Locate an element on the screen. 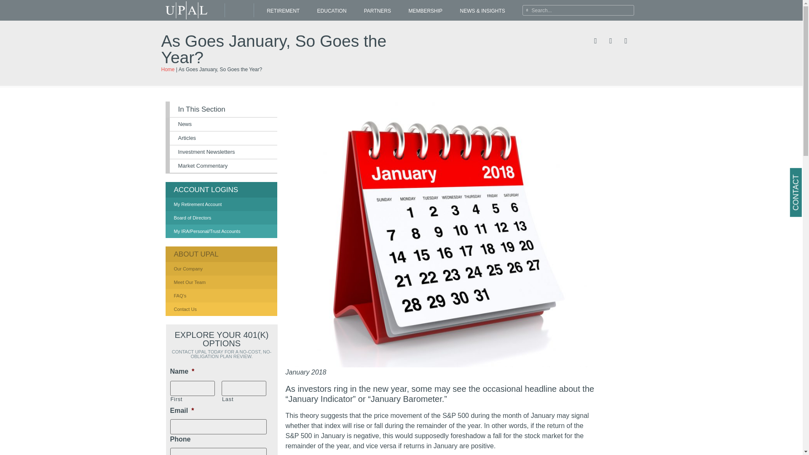  MEMBERSHIP is located at coordinates (426, 11).